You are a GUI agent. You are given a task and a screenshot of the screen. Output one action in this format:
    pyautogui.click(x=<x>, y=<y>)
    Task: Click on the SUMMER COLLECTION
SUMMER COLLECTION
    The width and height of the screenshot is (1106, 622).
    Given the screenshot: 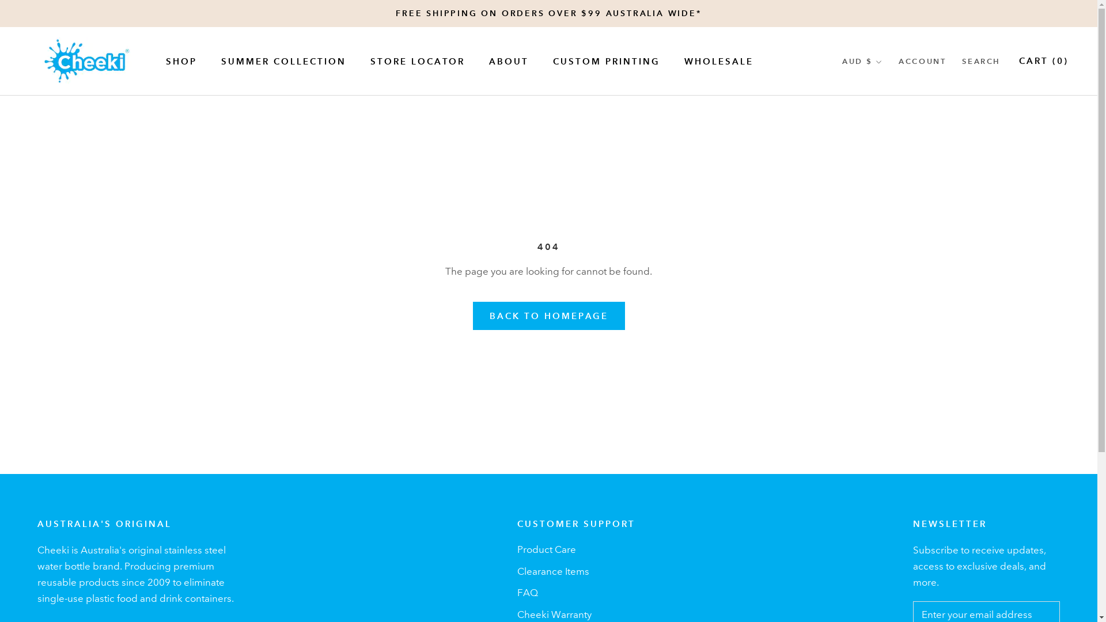 What is the action you would take?
    pyautogui.click(x=283, y=61)
    